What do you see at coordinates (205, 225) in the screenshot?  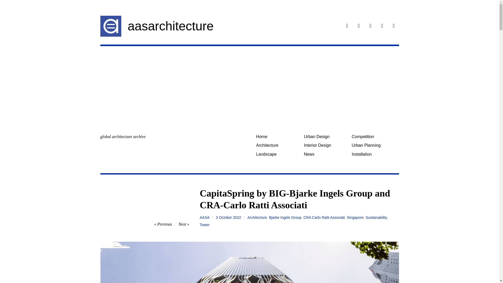 I see `Tower` at bounding box center [205, 225].